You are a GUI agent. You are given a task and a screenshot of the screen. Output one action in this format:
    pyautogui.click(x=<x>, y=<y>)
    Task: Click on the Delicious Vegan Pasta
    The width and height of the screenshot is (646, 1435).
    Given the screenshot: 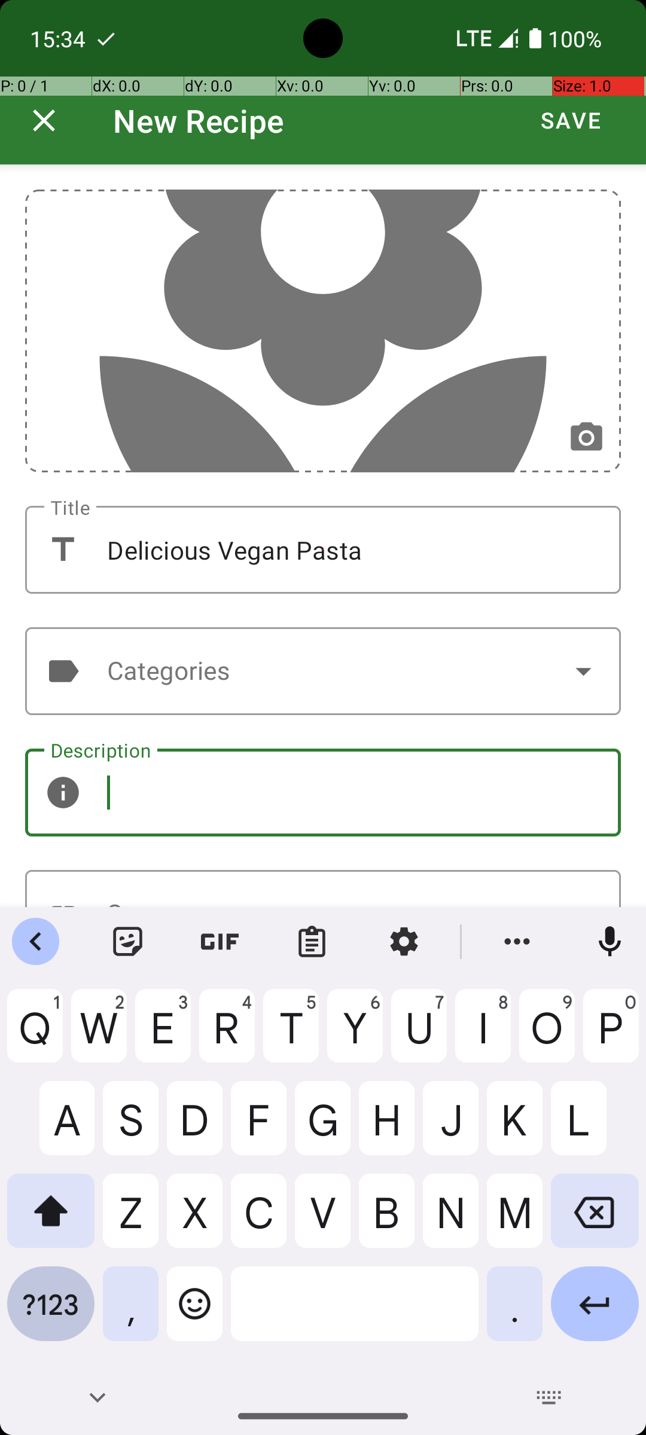 What is the action you would take?
    pyautogui.click(x=323, y=550)
    